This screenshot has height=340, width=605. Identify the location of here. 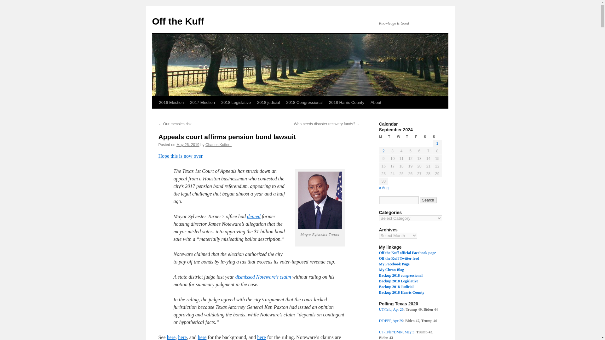
(171, 337).